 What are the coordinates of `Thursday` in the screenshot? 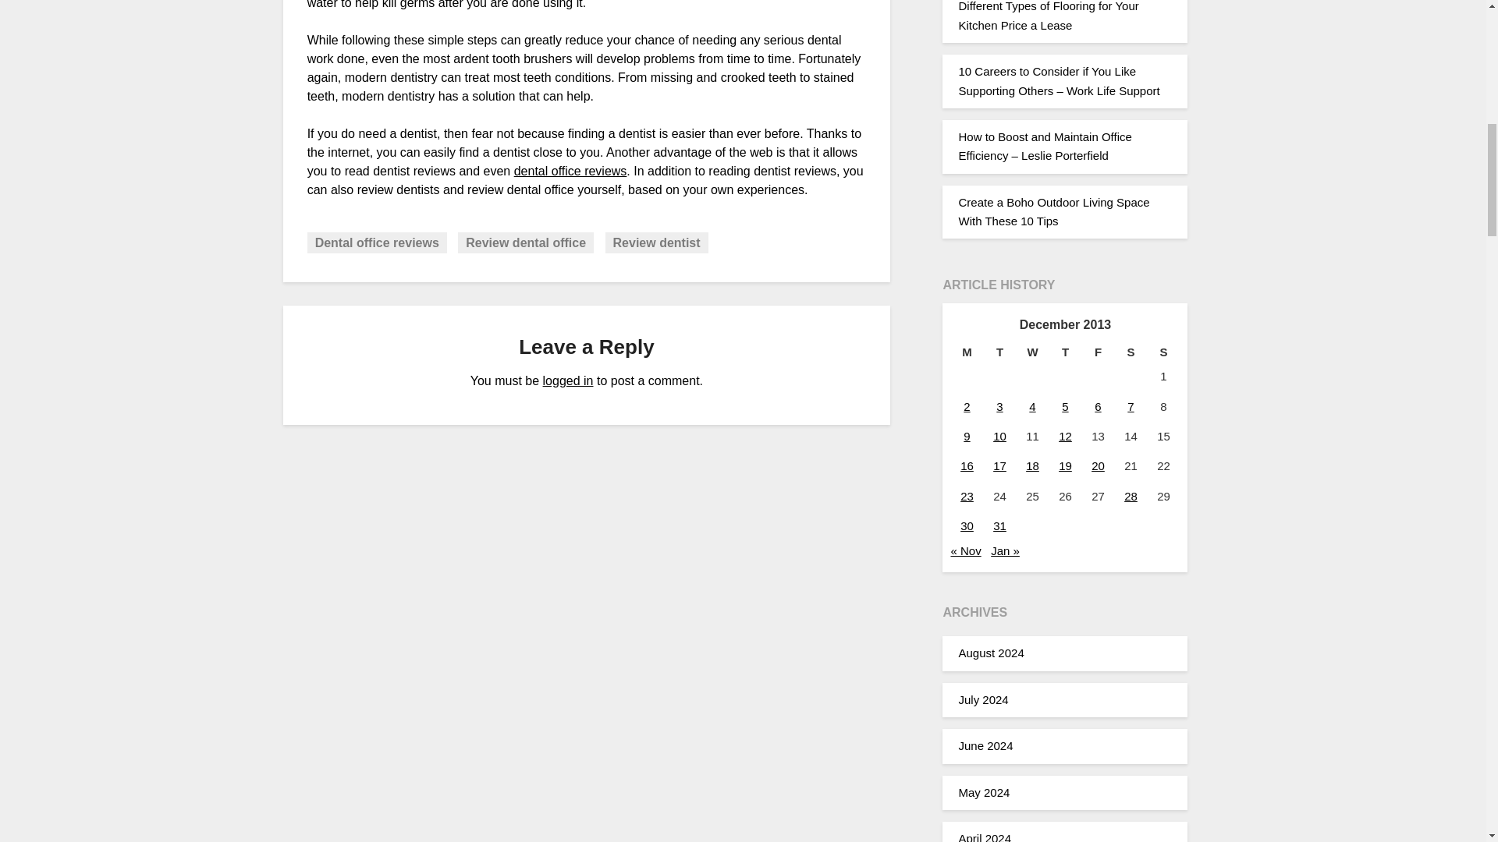 It's located at (1065, 352).